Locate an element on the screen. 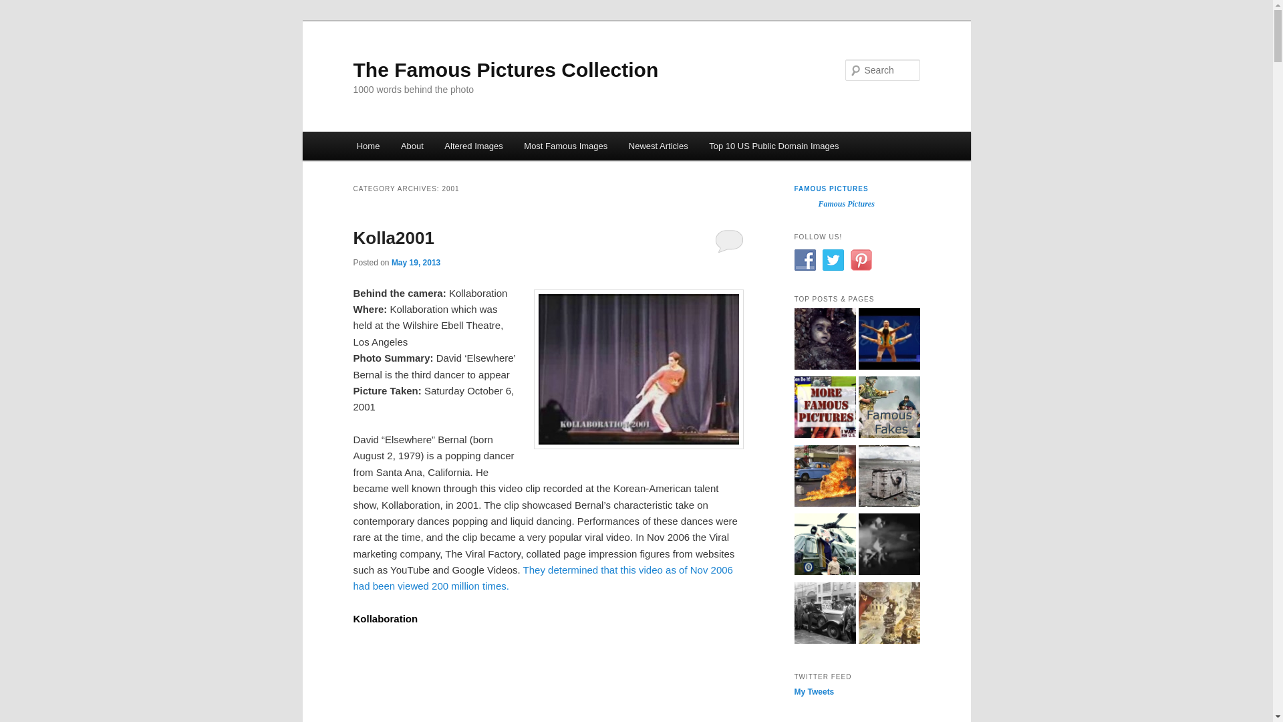  Home is located at coordinates (368, 146).